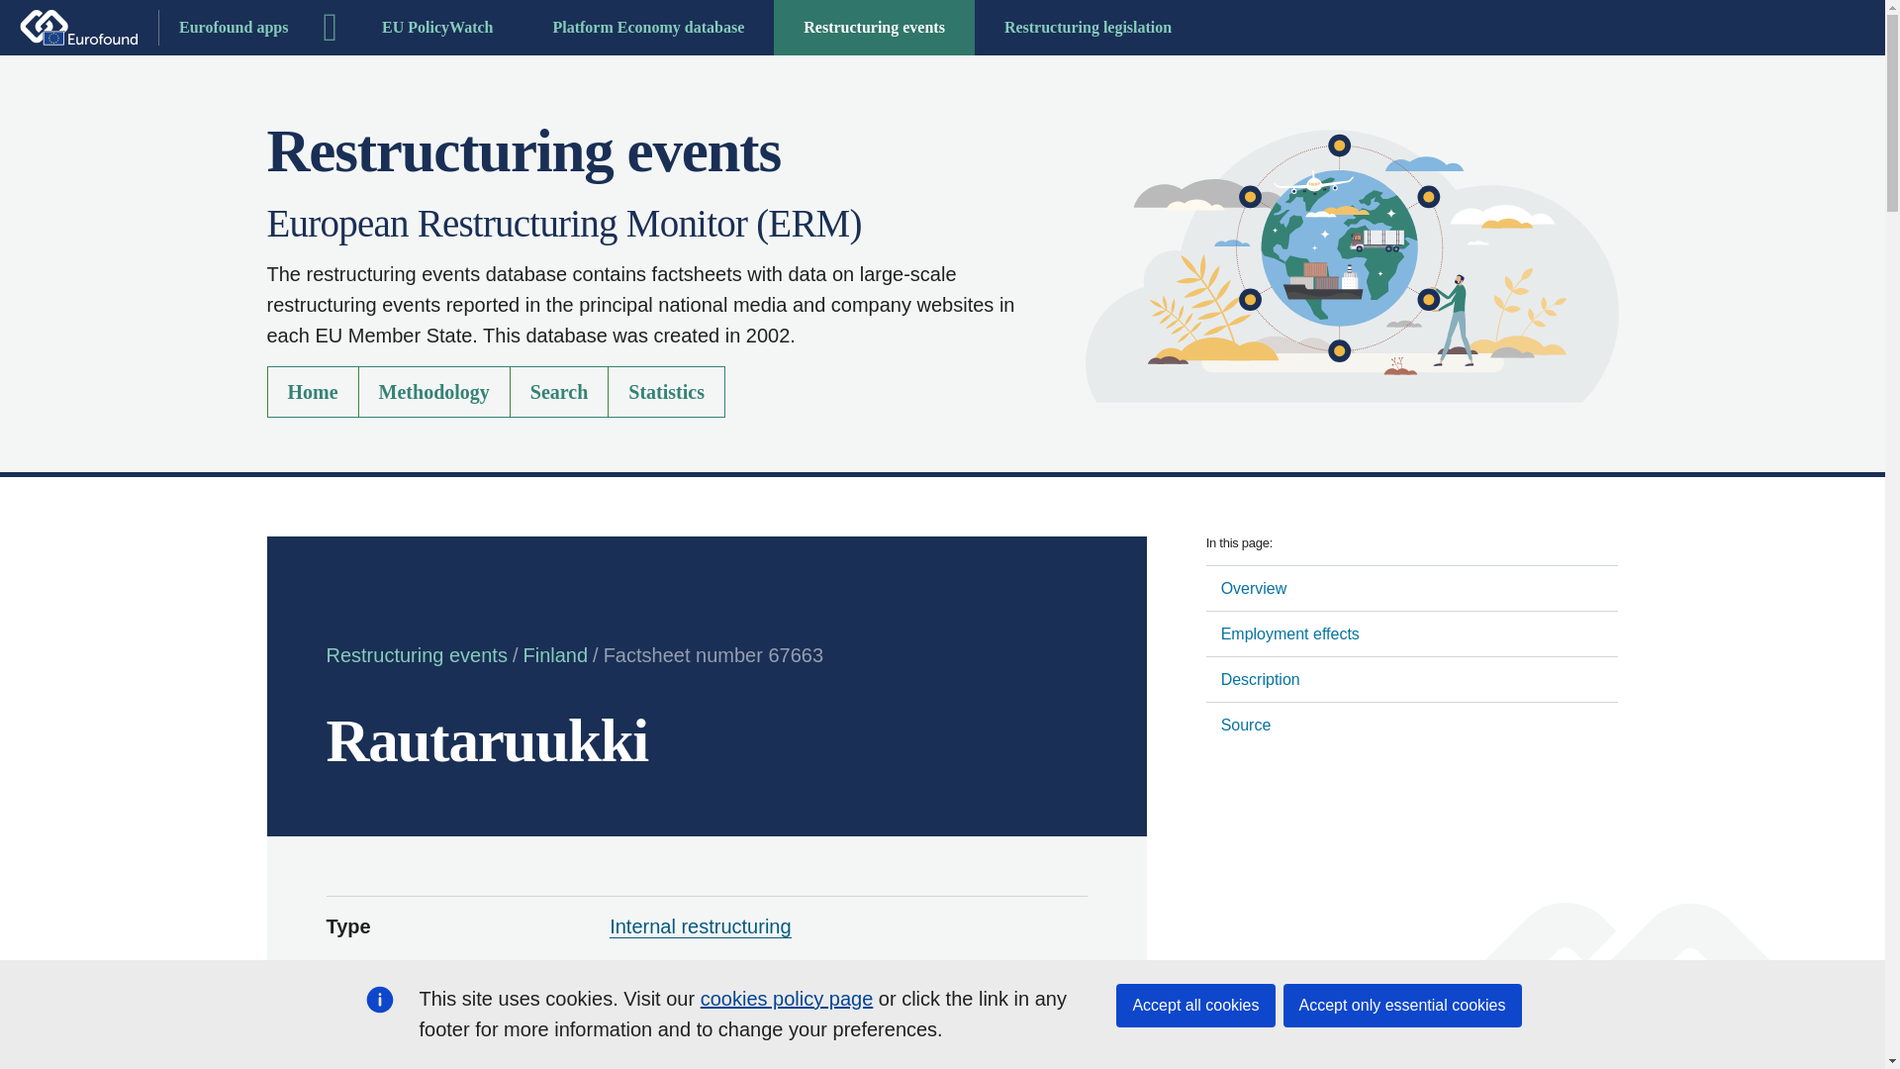 The height and width of the screenshot is (1069, 1900). I want to click on Home, so click(313, 392).